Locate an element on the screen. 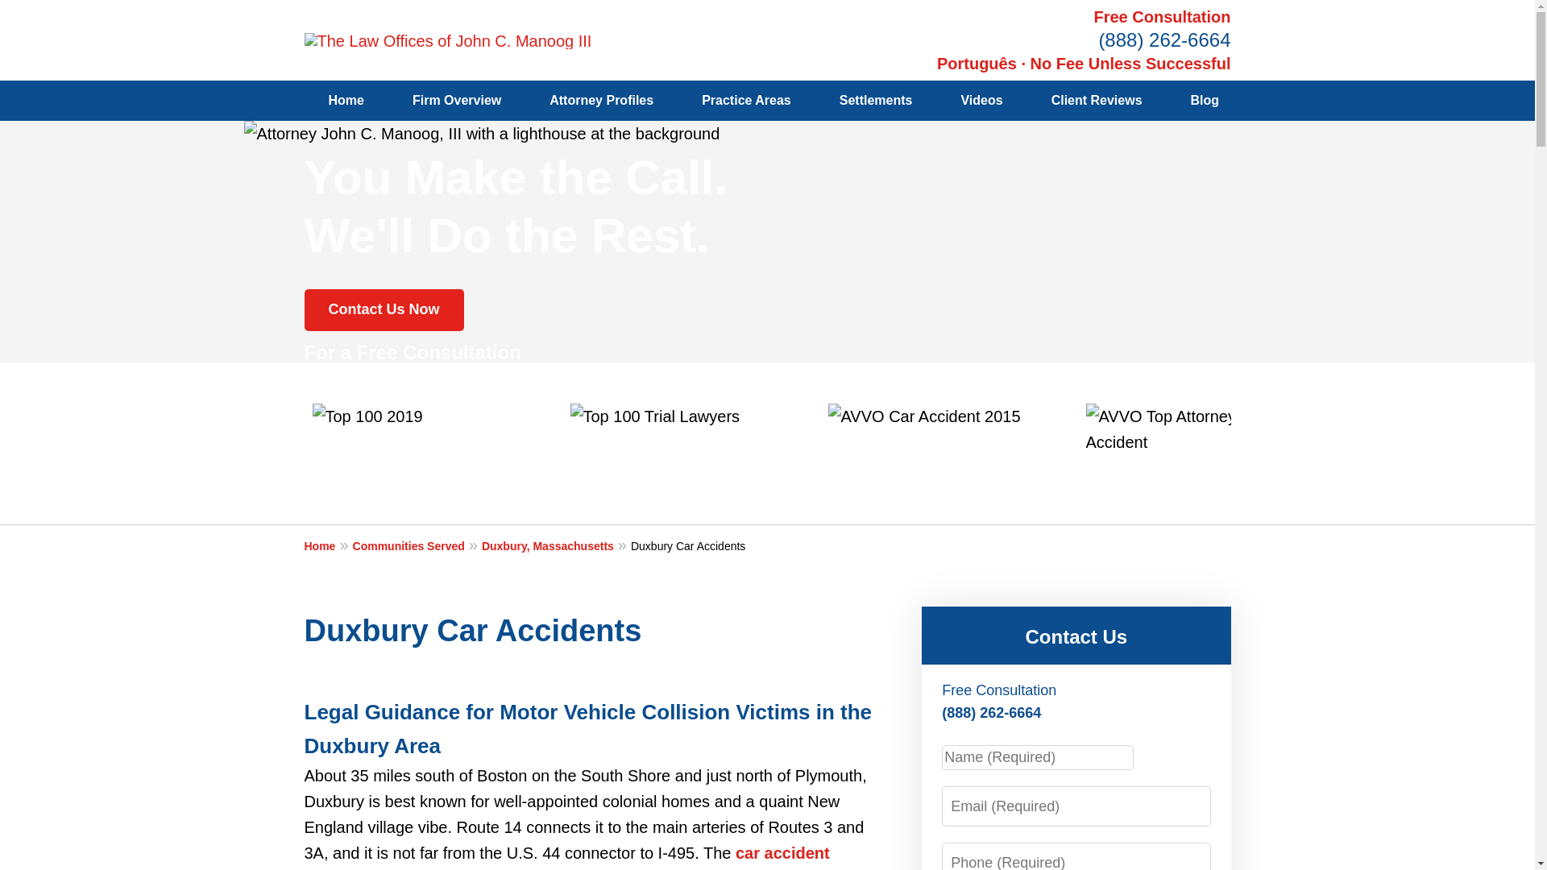 Image resolution: width=1547 pixels, height=870 pixels. Duxbury, Massachusetts is located at coordinates (556, 545).